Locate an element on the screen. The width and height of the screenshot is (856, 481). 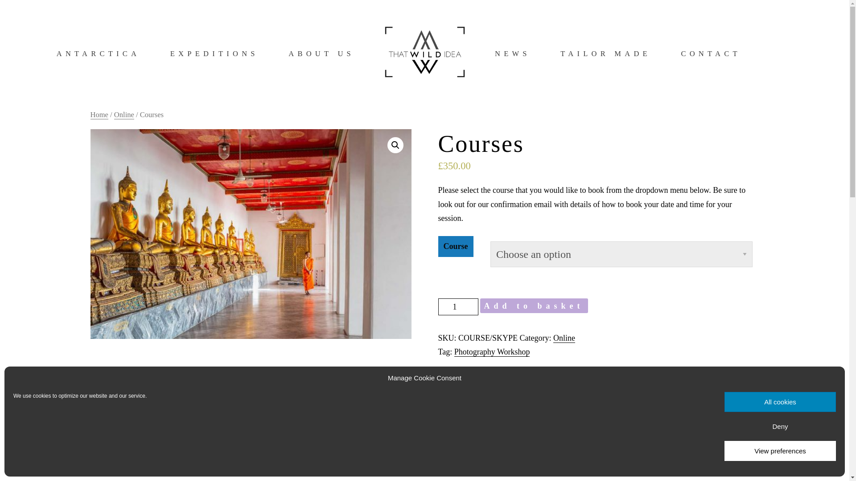
Description is located at coordinates (110, 386).